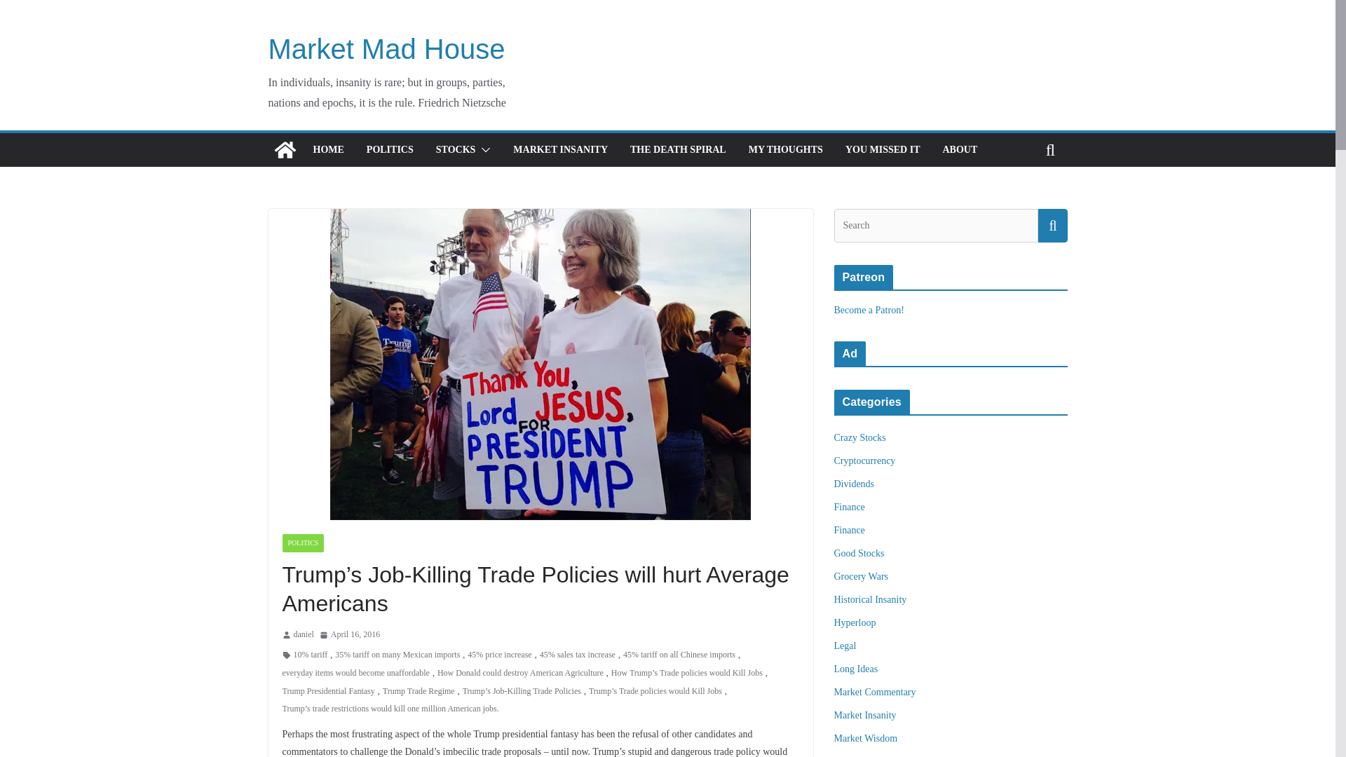  Describe the element at coordinates (327, 149) in the screenshot. I see `HOME` at that location.